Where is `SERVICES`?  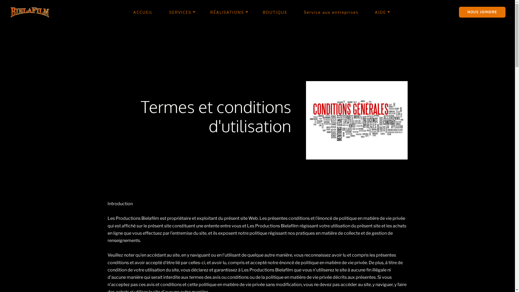 SERVICES is located at coordinates (180, 12).